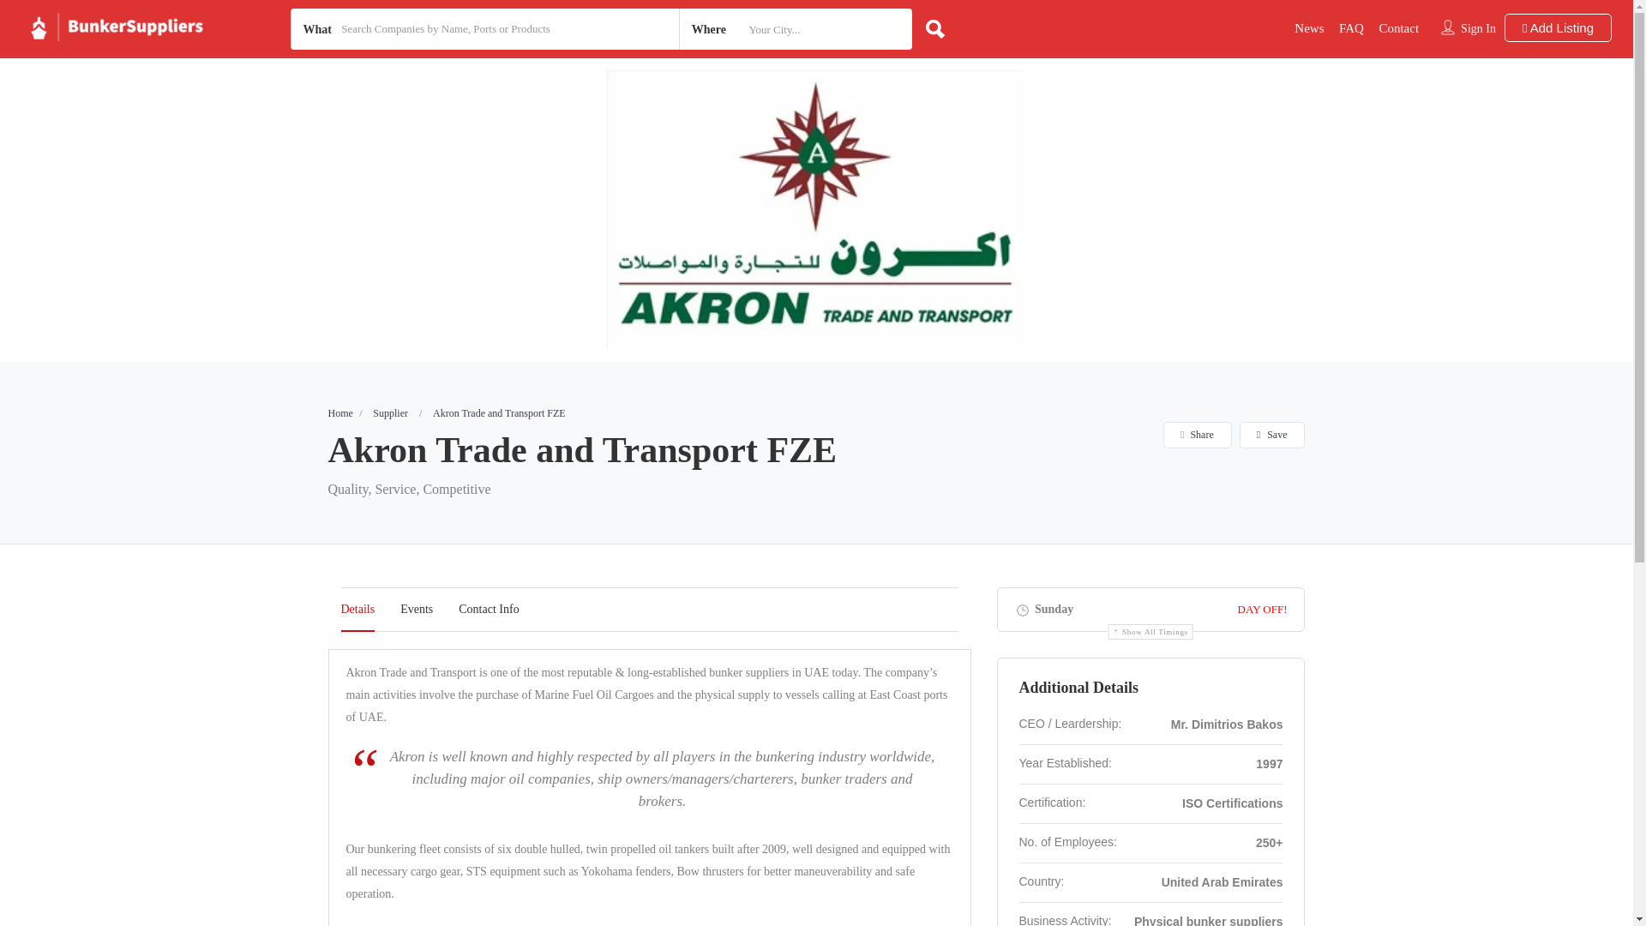 The width and height of the screenshot is (1646, 926). What do you see at coordinates (1197, 434) in the screenshot?
I see `Share` at bounding box center [1197, 434].